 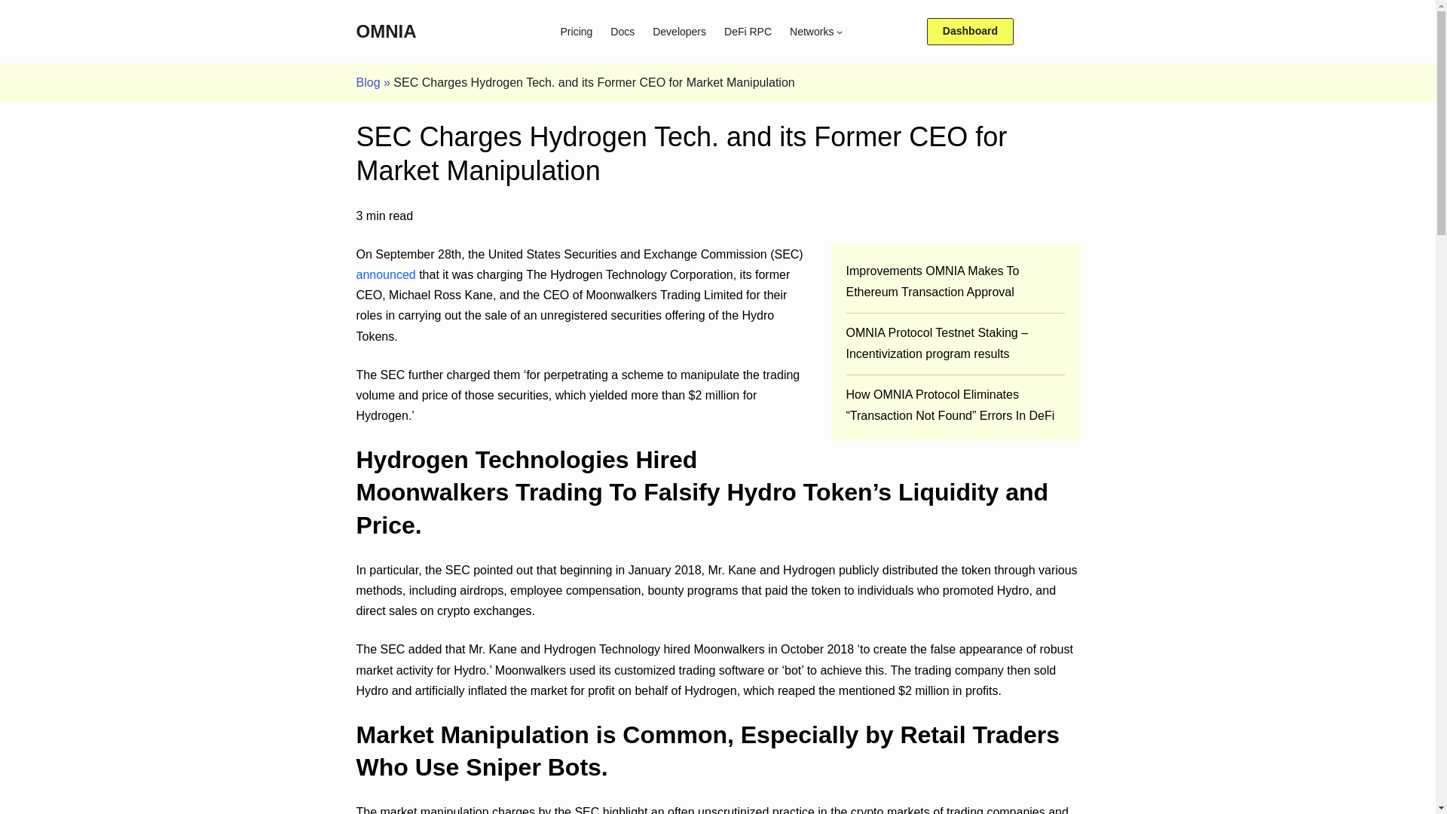 I want to click on DeFi RPC, so click(x=748, y=32).